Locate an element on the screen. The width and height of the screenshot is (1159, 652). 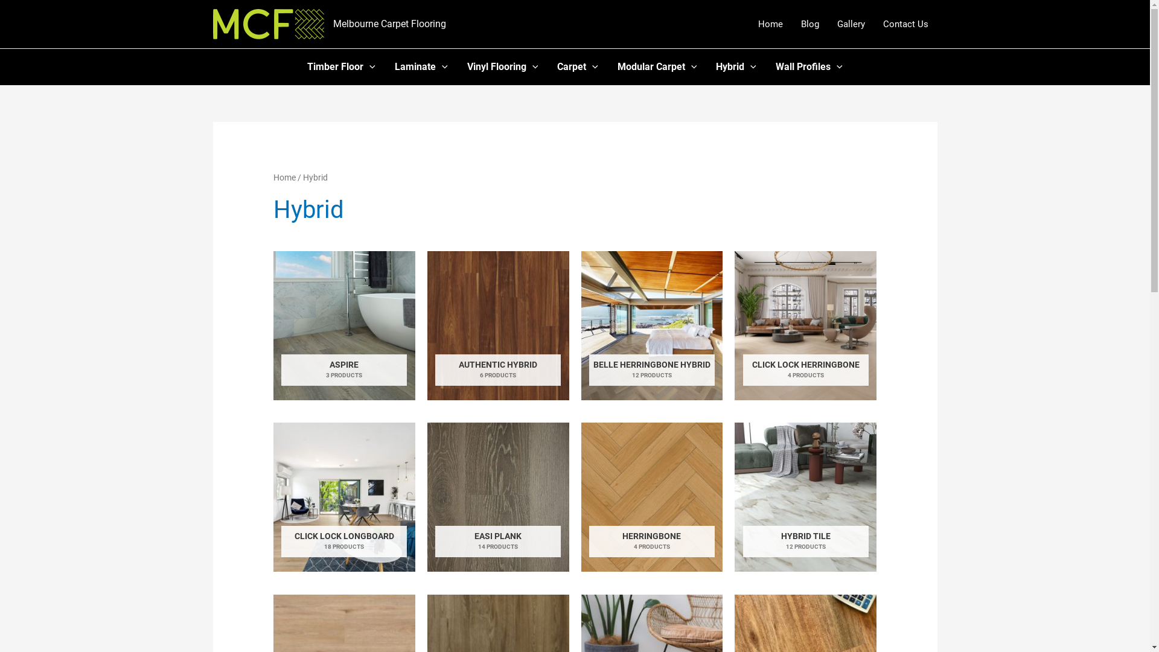
Wall Profiles is located at coordinates (809, 67).